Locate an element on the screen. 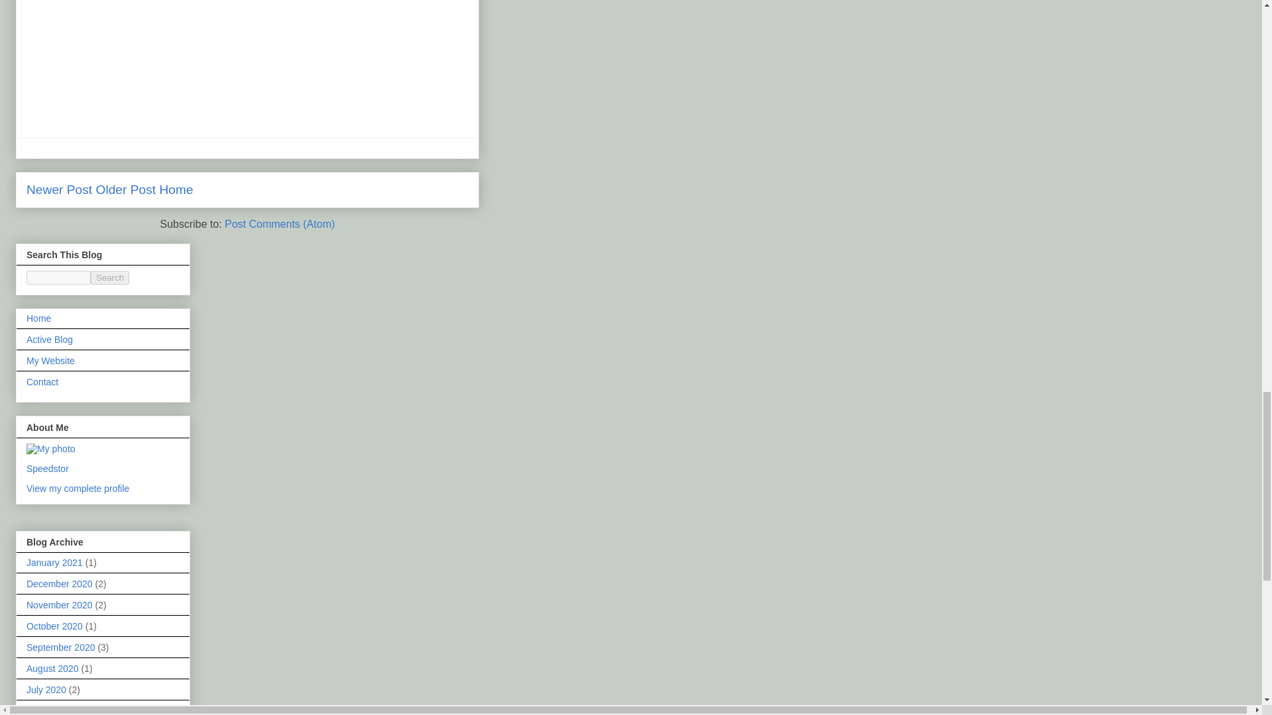 The width and height of the screenshot is (1272, 715). search is located at coordinates (110, 277).